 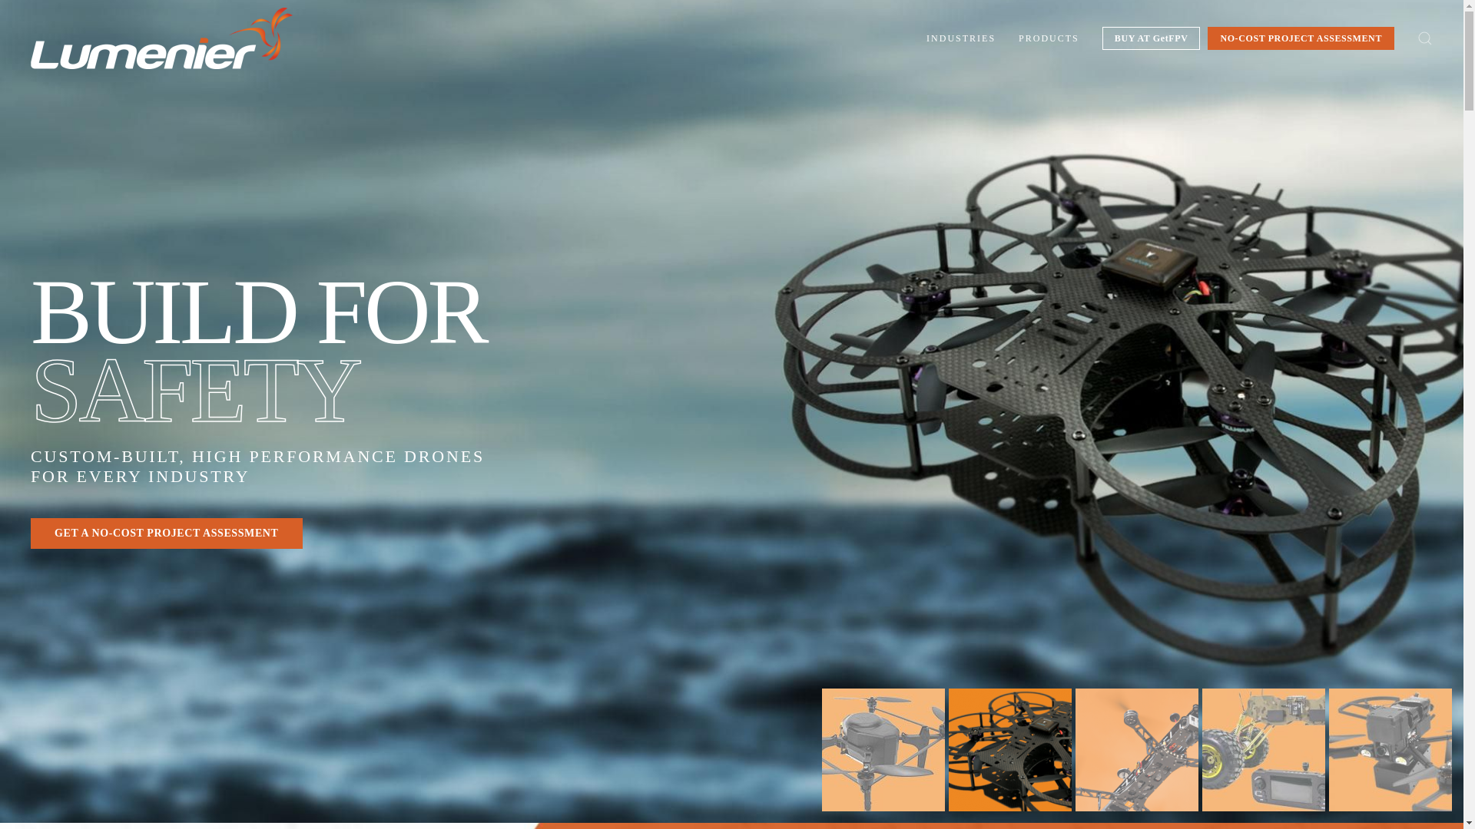 I want to click on BUY AT GetFPV, so click(x=1151, y=38).